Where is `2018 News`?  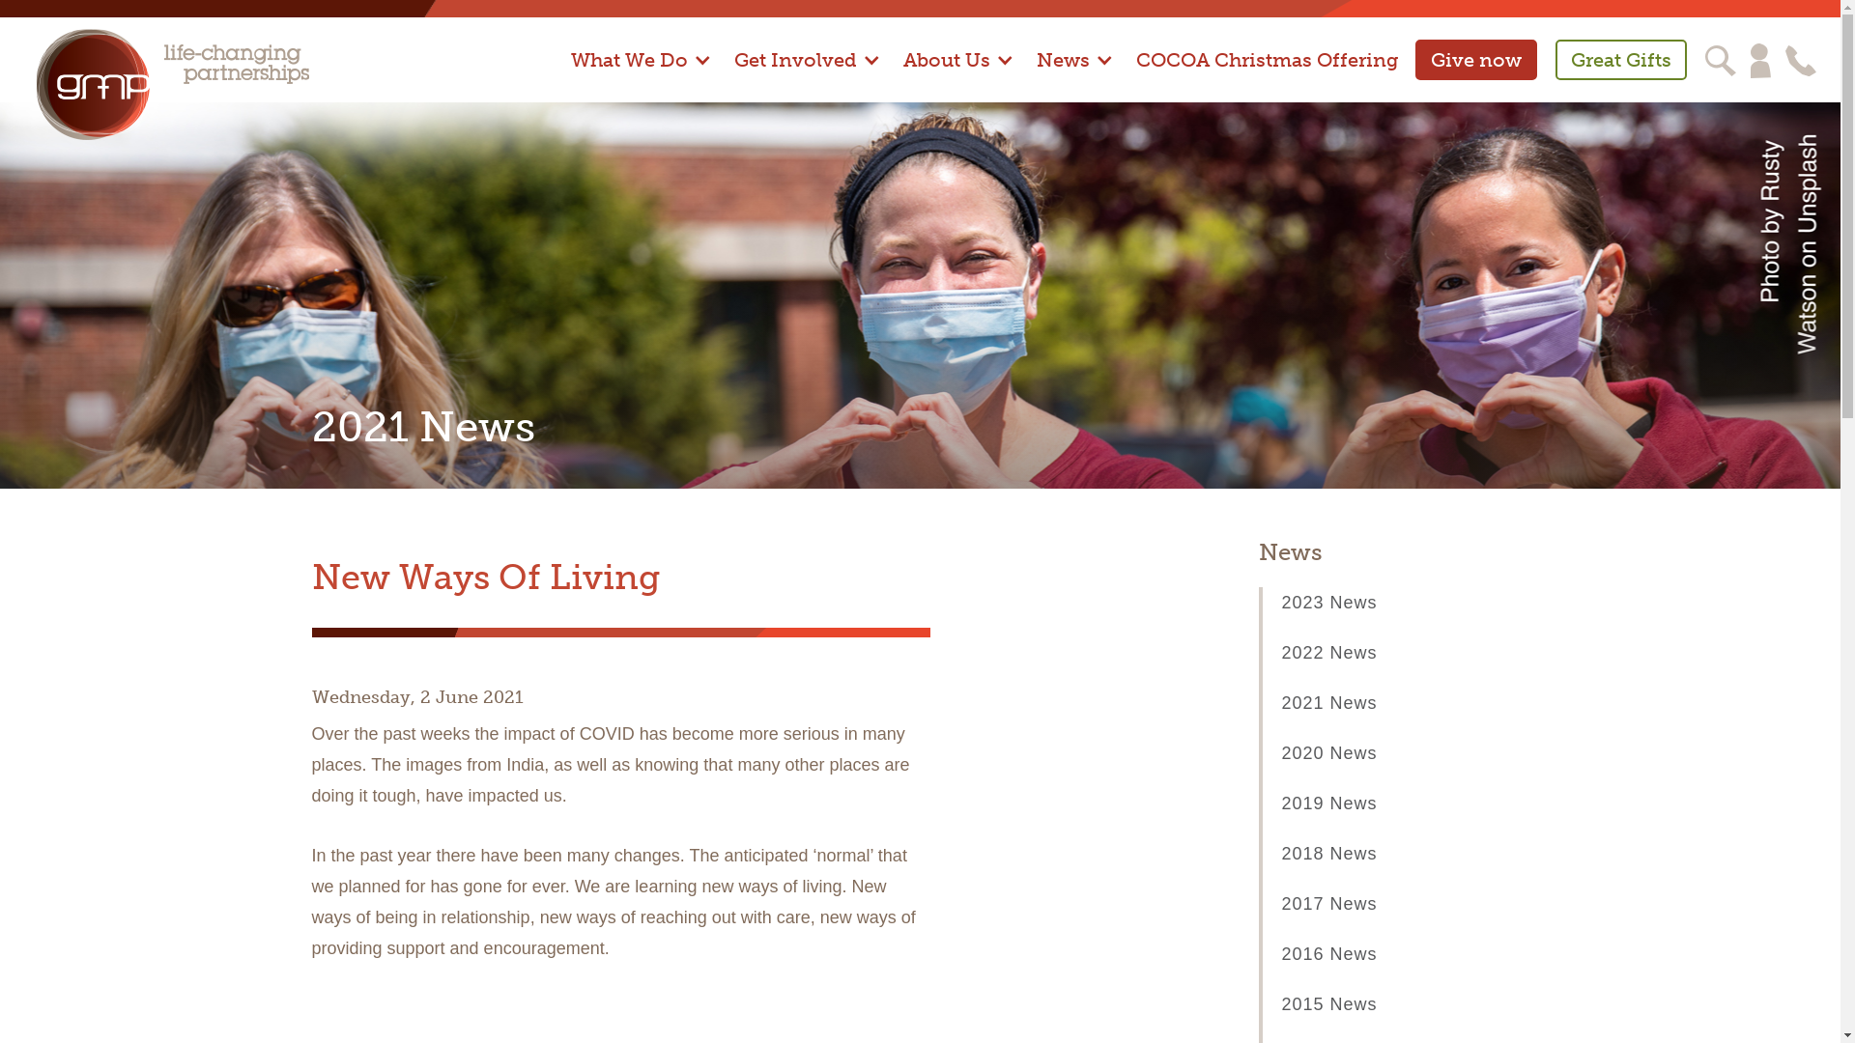 2018 News is located at coordinates (1329, 854).